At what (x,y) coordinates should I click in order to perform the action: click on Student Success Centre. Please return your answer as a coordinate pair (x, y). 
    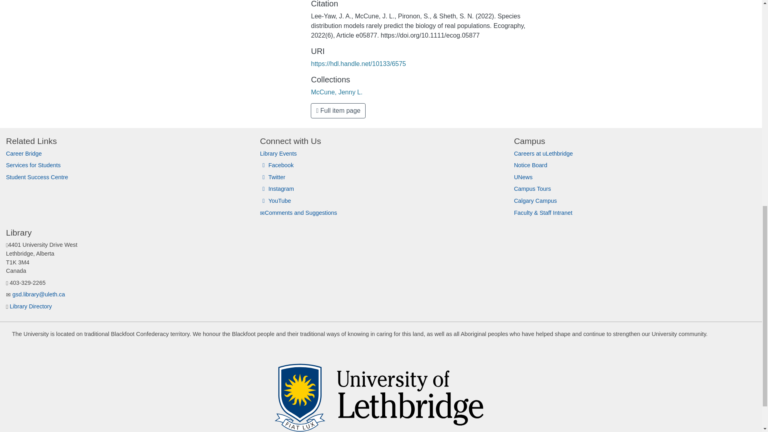
    Looking at the image, I should click on (37, 177).